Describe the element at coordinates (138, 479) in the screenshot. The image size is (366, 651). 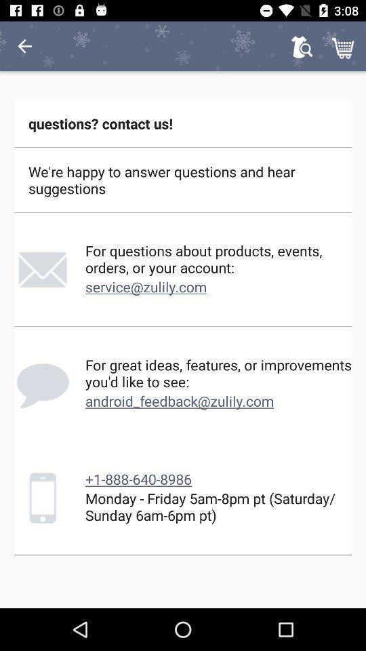
I see `turn off the 1 888 640 item` at that location.